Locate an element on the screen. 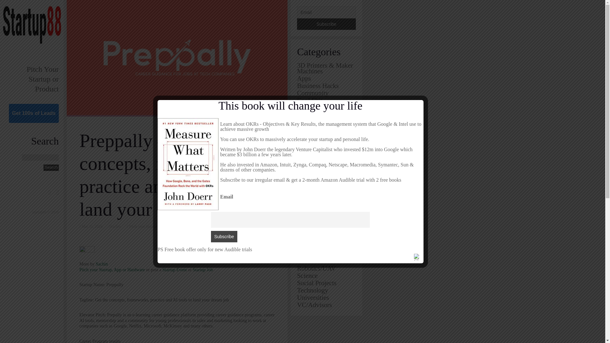  Startup Job is located at coordinates (203, 270).